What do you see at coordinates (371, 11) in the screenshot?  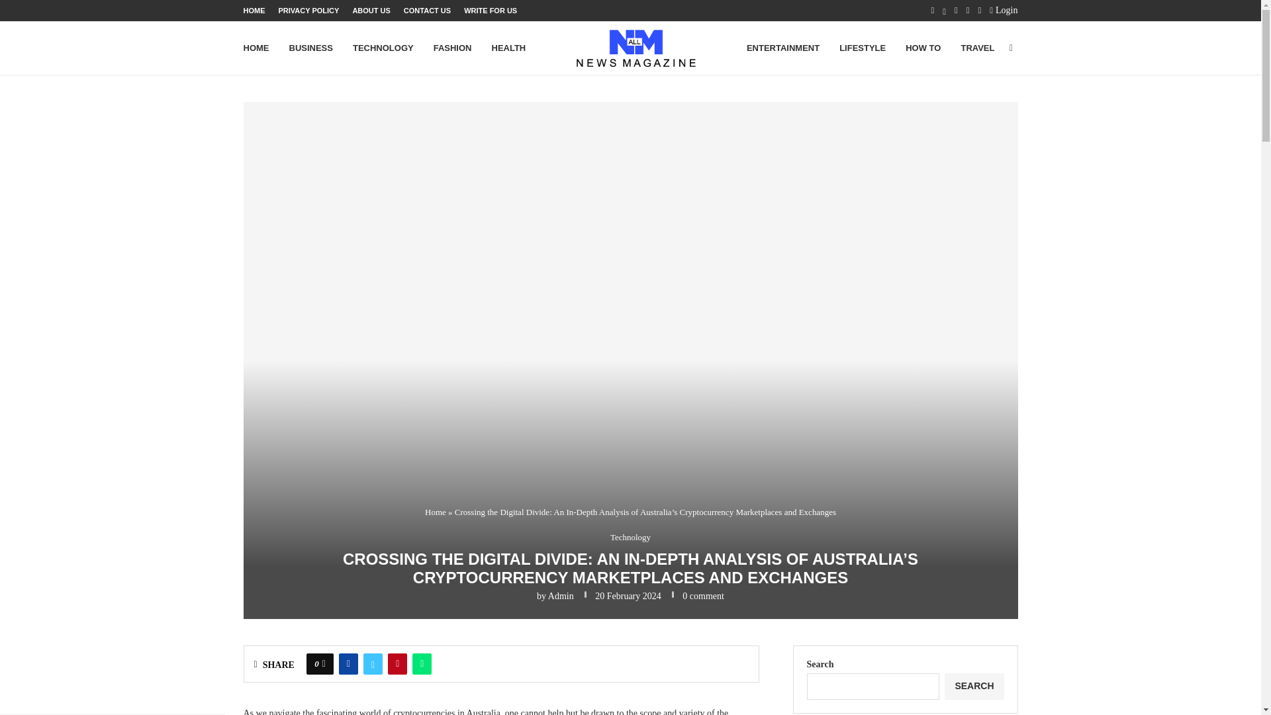 I see `ABOUT US` at bounding box center [371, 11].